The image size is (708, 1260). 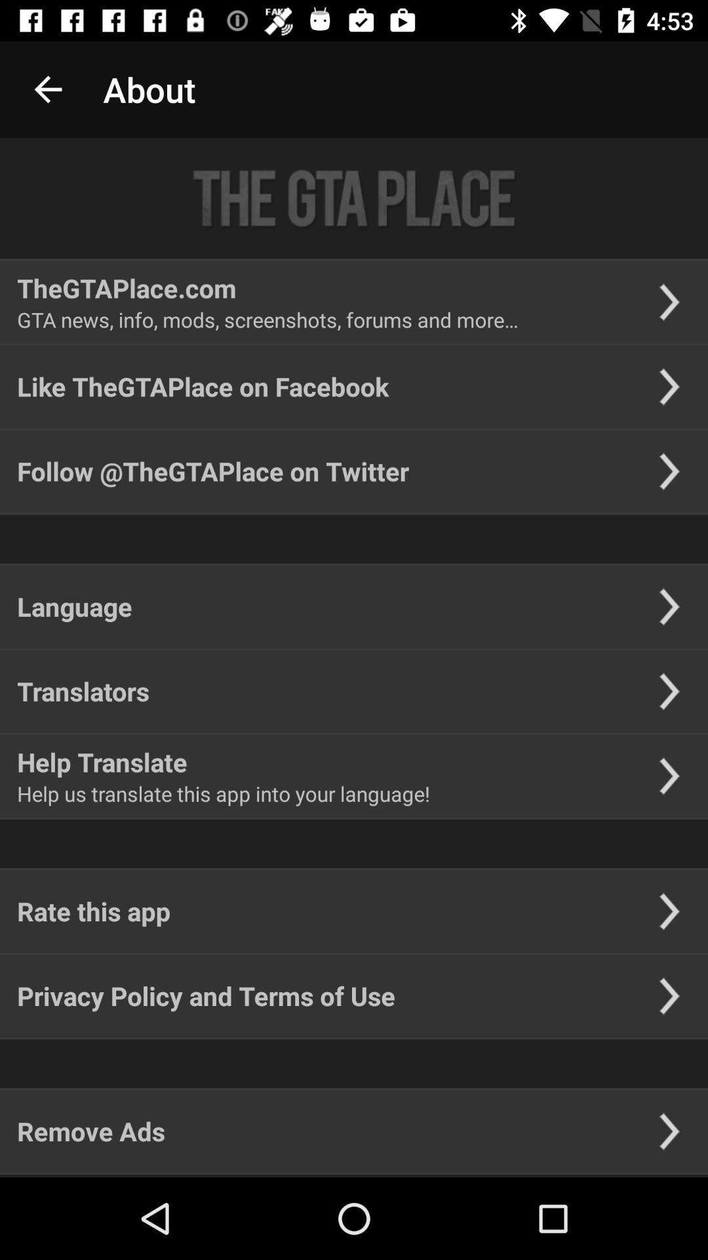 I want to click on choose the item above the remove ads icon, so click(x=206, y=996).